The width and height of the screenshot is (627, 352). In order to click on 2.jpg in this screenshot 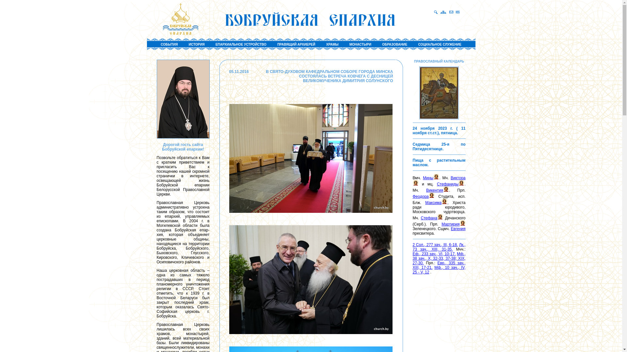, I will do `click(311, 280)`.